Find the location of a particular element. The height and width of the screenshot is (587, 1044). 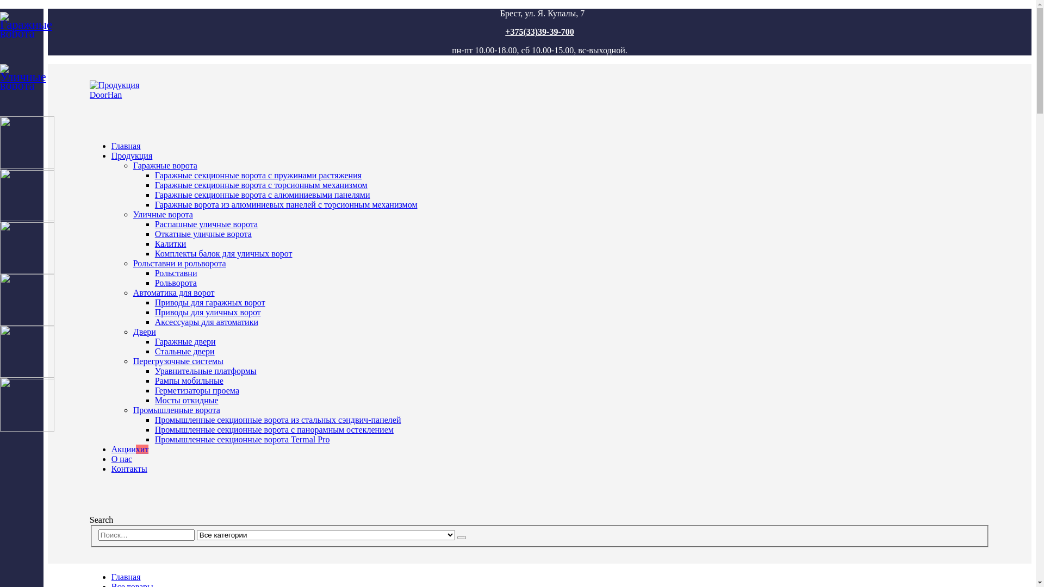

Search is located at coordinates (462, 538).